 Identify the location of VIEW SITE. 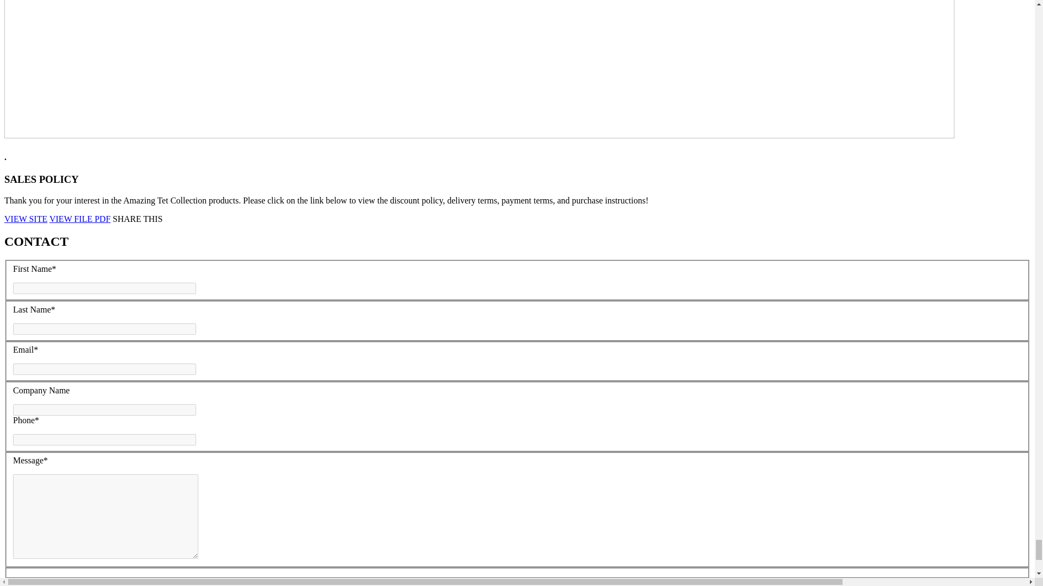
(25, 218).